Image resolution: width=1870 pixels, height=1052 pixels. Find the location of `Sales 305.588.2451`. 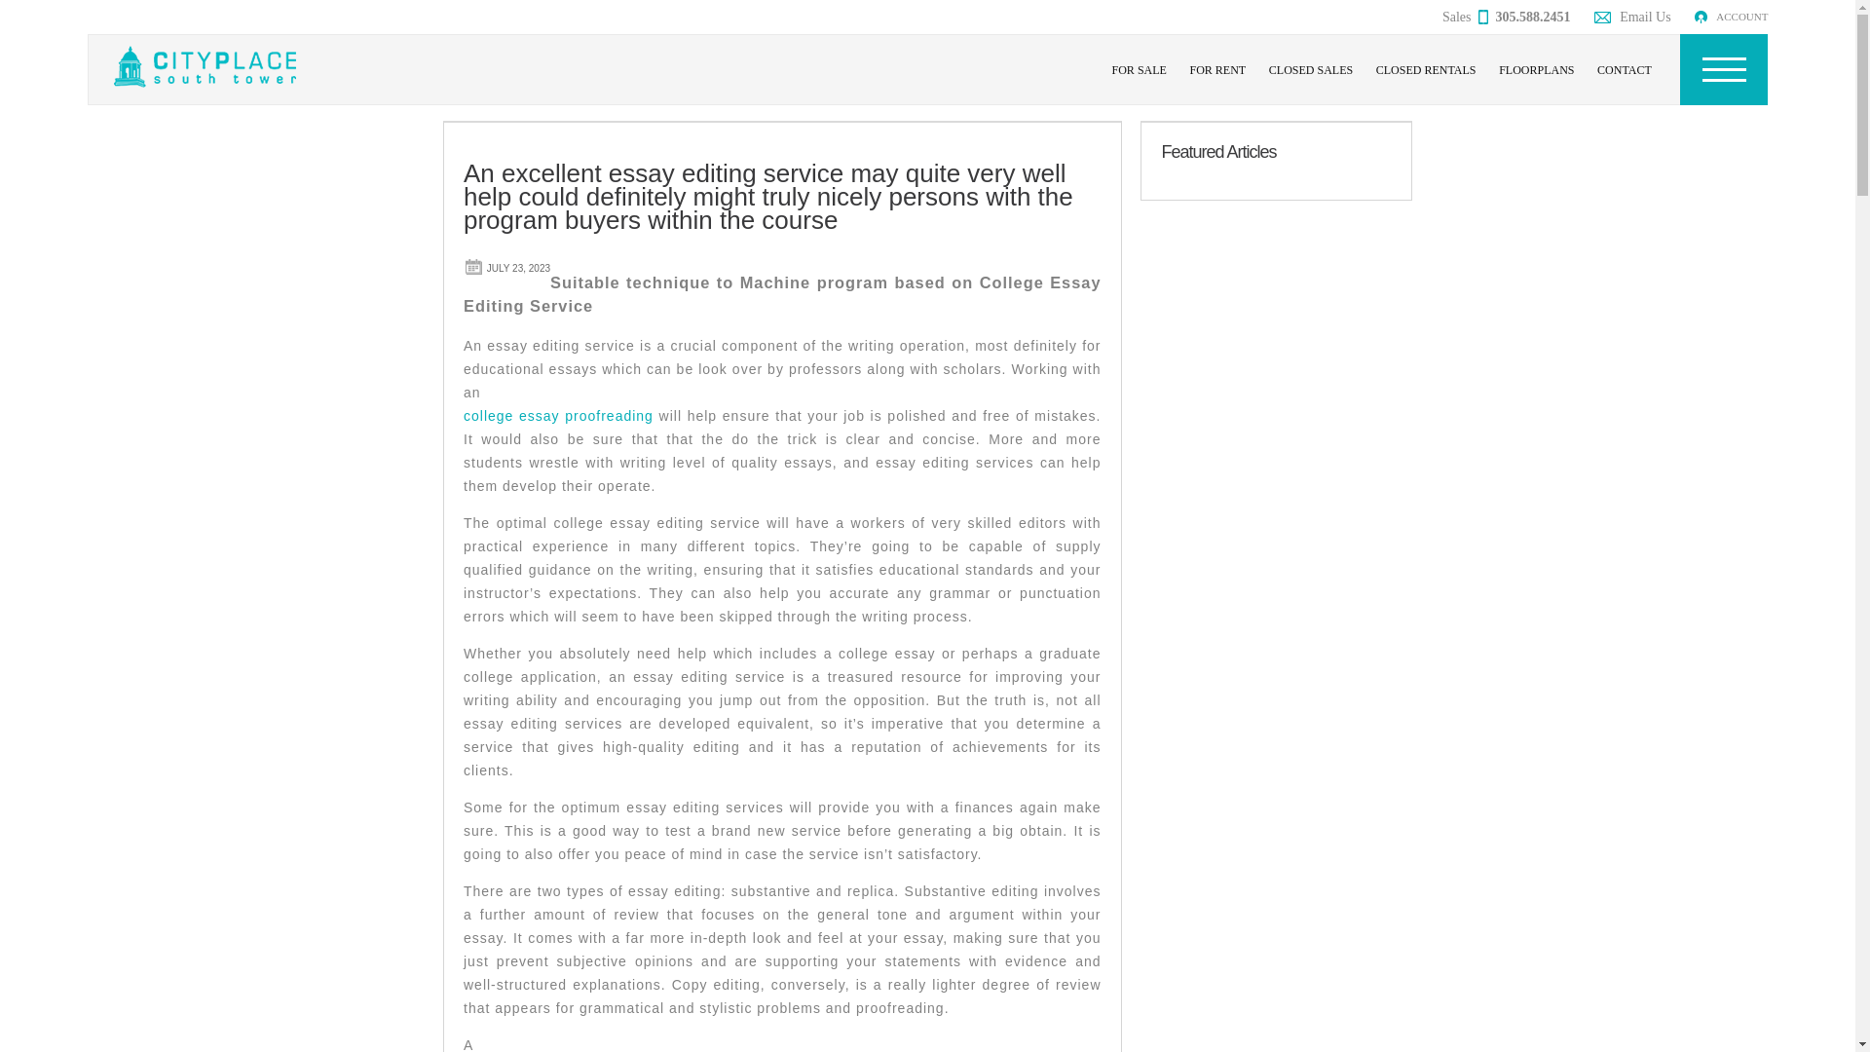

Sales 305.588.2451 is located at coordinates (1506, 17).